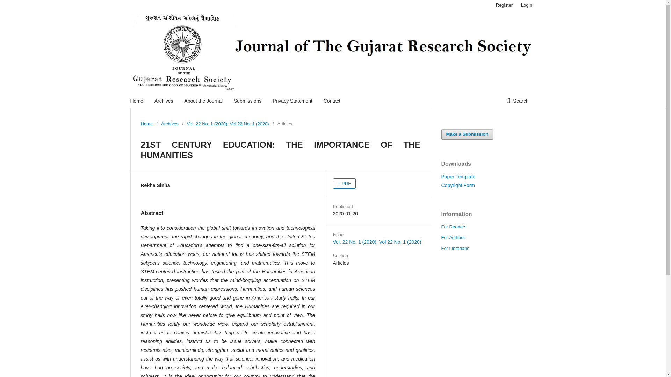 Image resolution: width=671 pixels, height=377 pixels. Describe the element at coordinates (504, 5) in the screenshot. I see `Register` at that location.